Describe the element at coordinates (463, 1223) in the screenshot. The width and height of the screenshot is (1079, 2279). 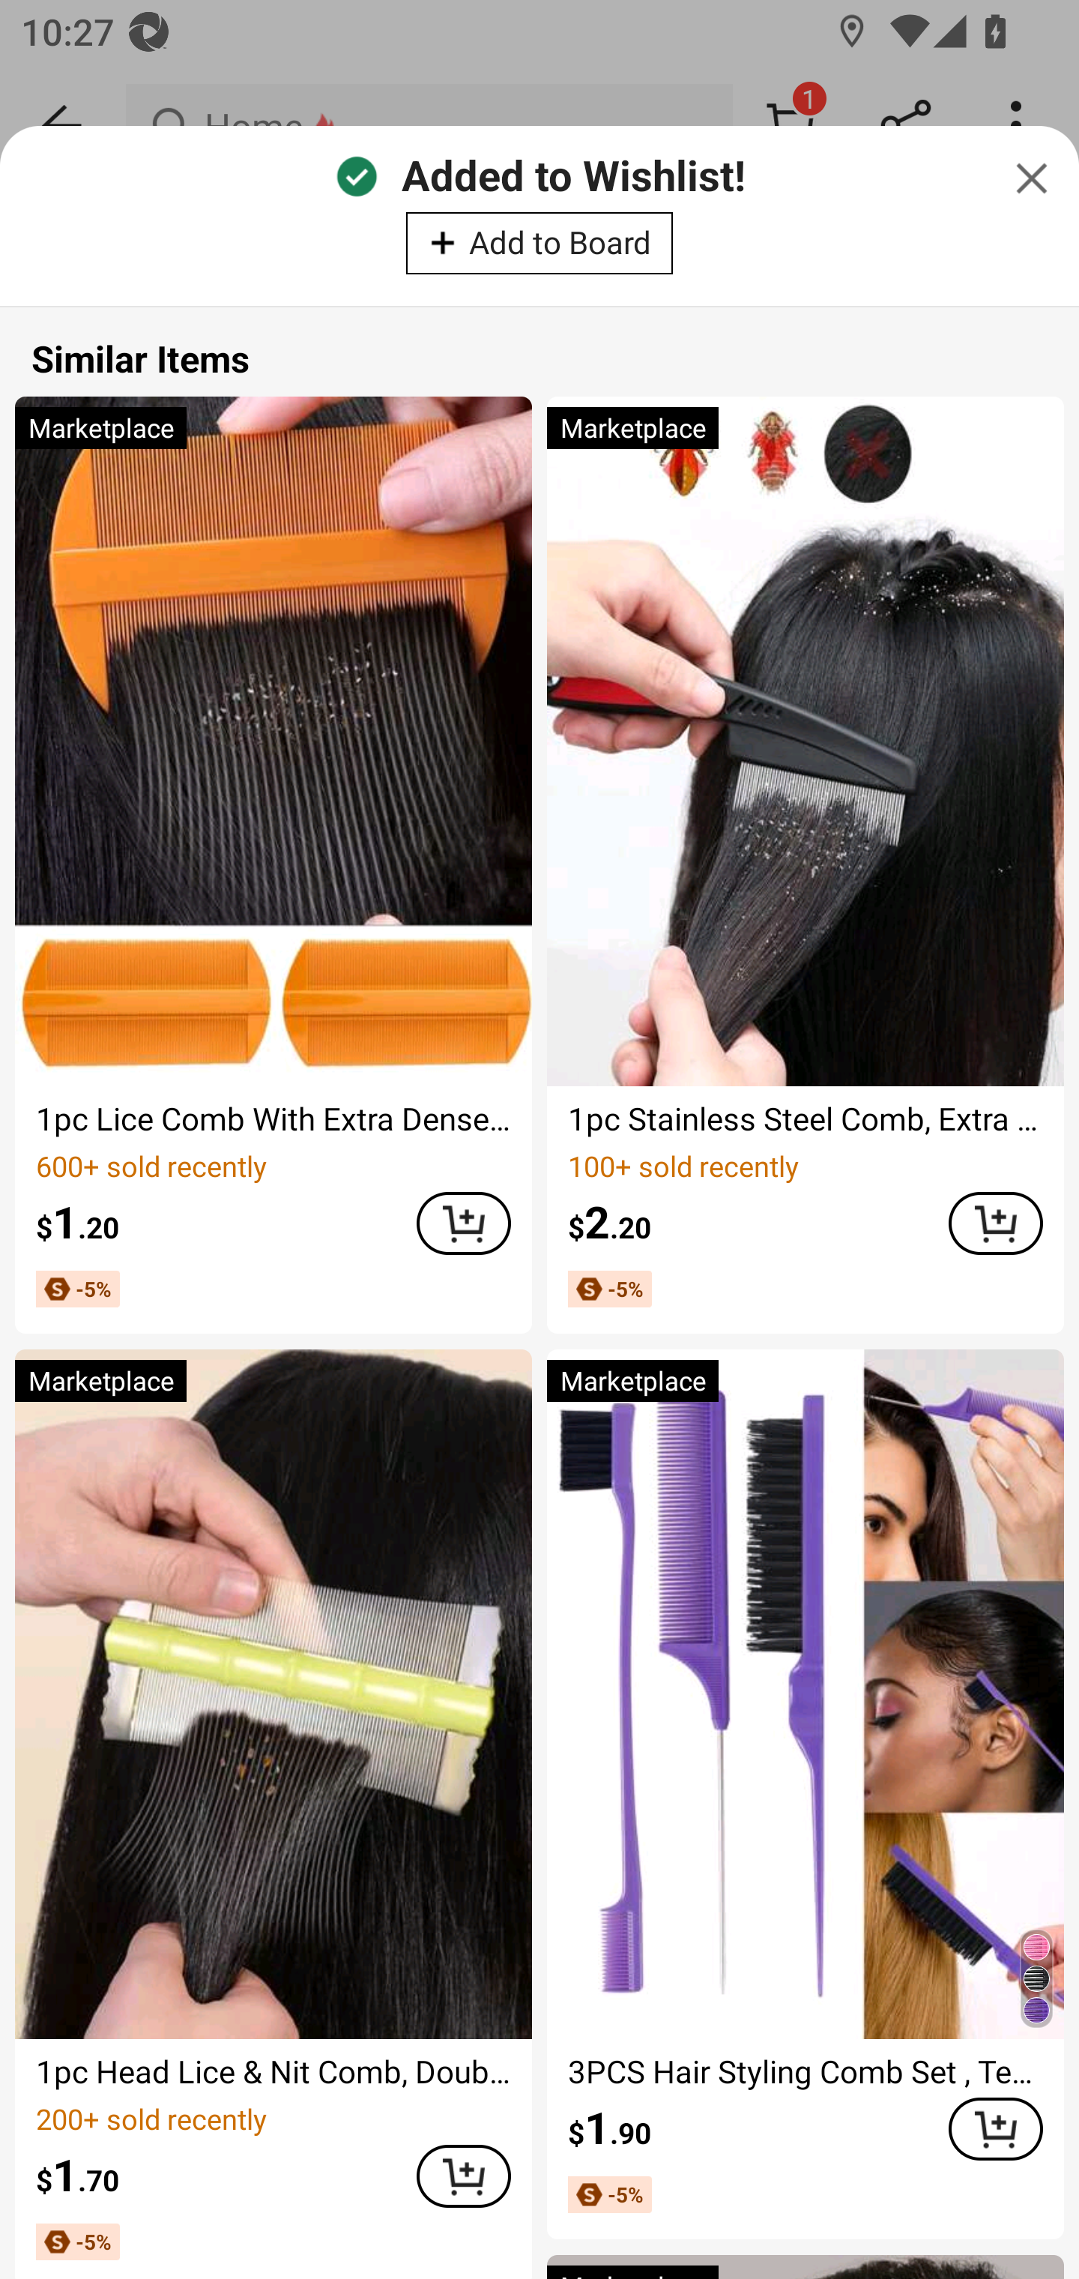
I see `ADD TO CART` at that location.